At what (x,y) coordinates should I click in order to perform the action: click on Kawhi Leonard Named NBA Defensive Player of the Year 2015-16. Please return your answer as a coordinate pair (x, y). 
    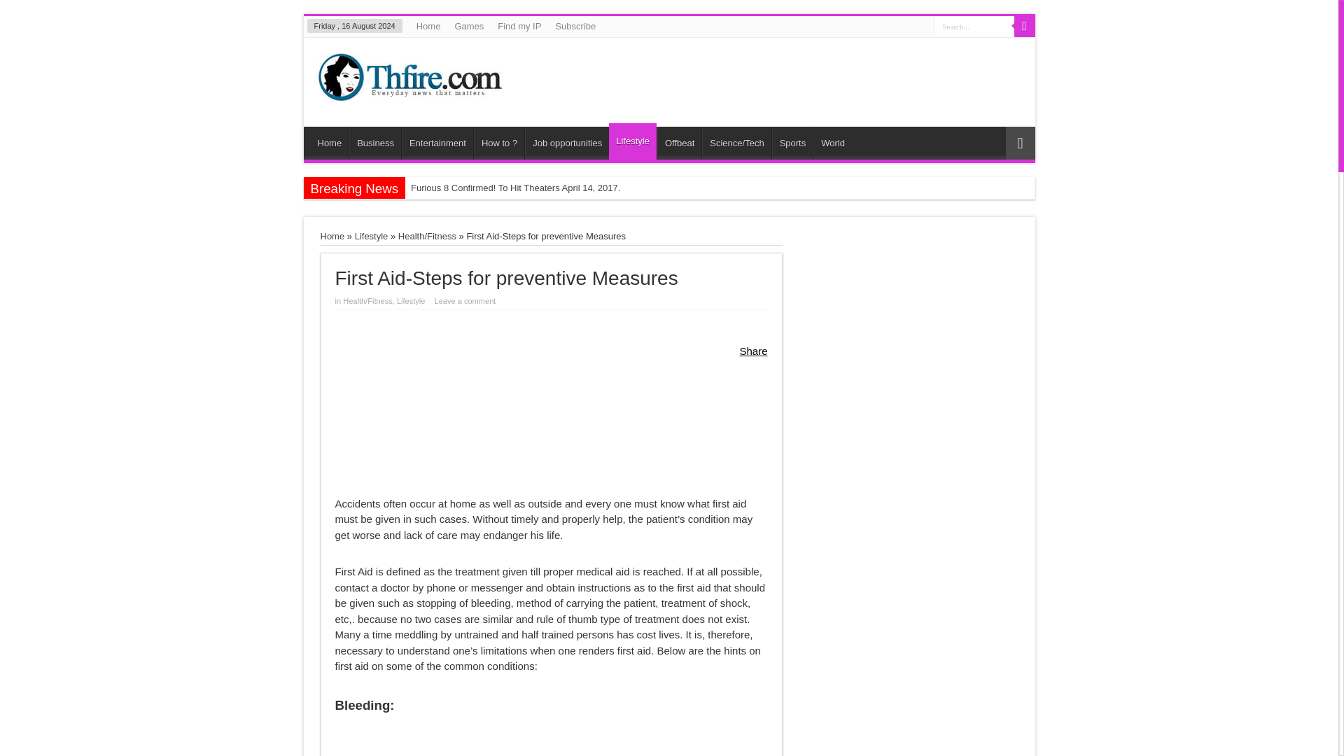
    Looking at the image, I should click on (547, 210).